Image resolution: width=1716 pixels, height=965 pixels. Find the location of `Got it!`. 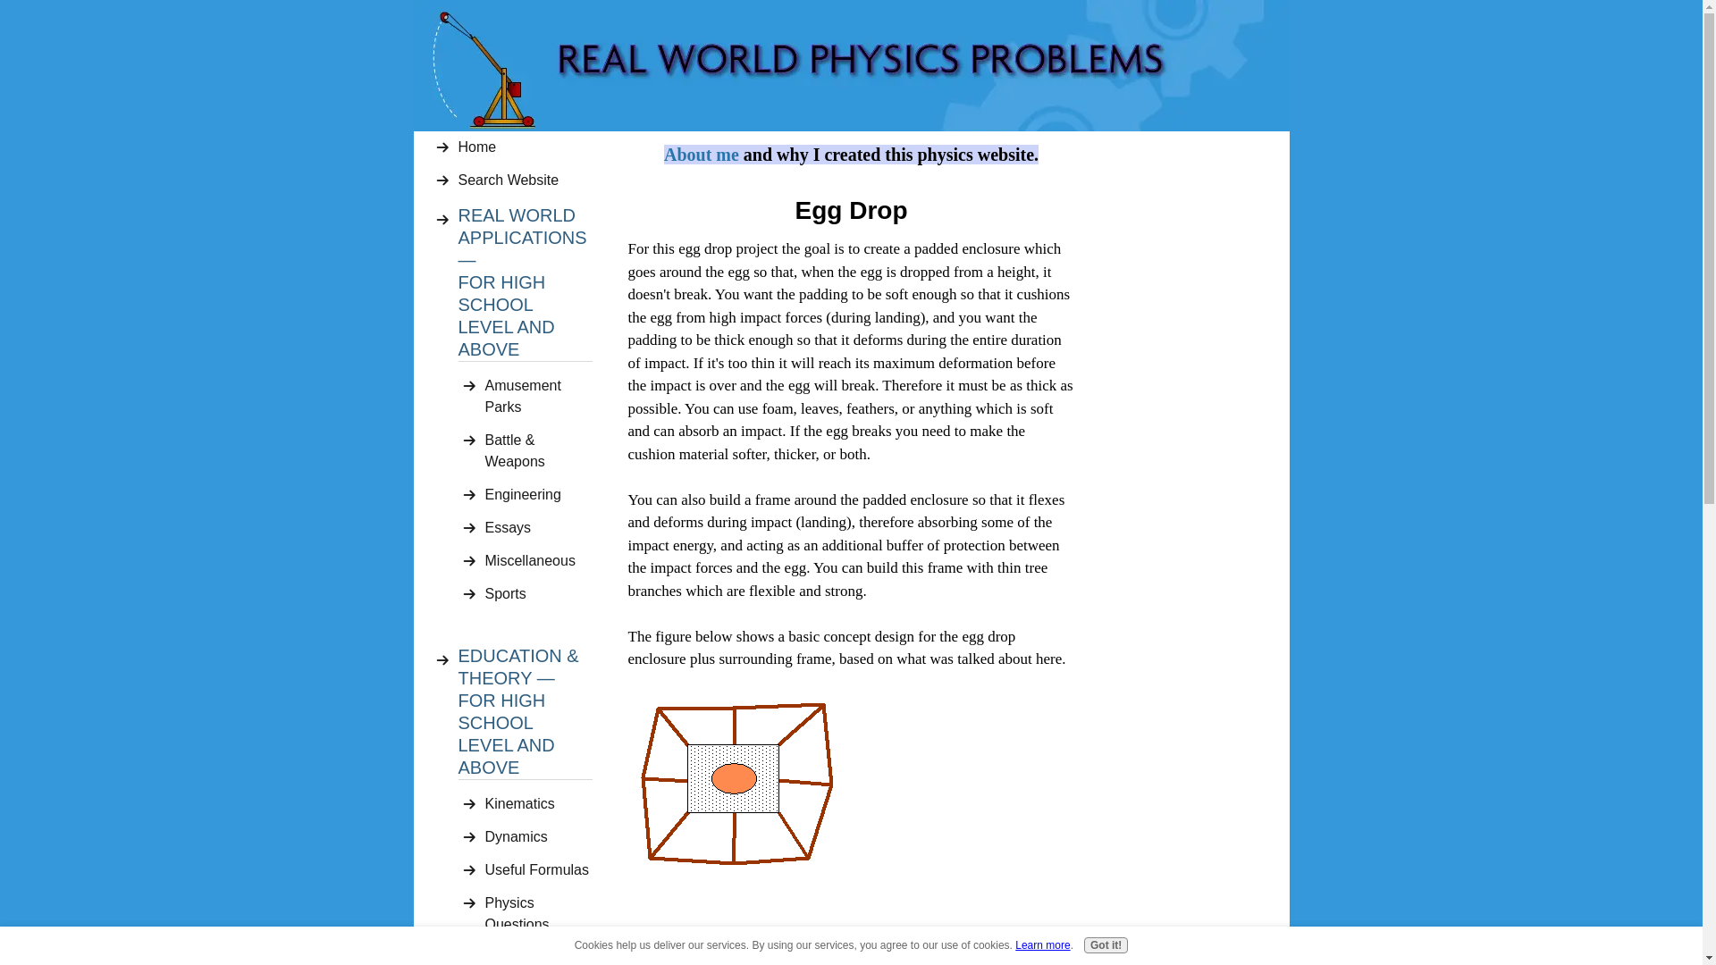

Got it! is located at coordinates (1106, 945).